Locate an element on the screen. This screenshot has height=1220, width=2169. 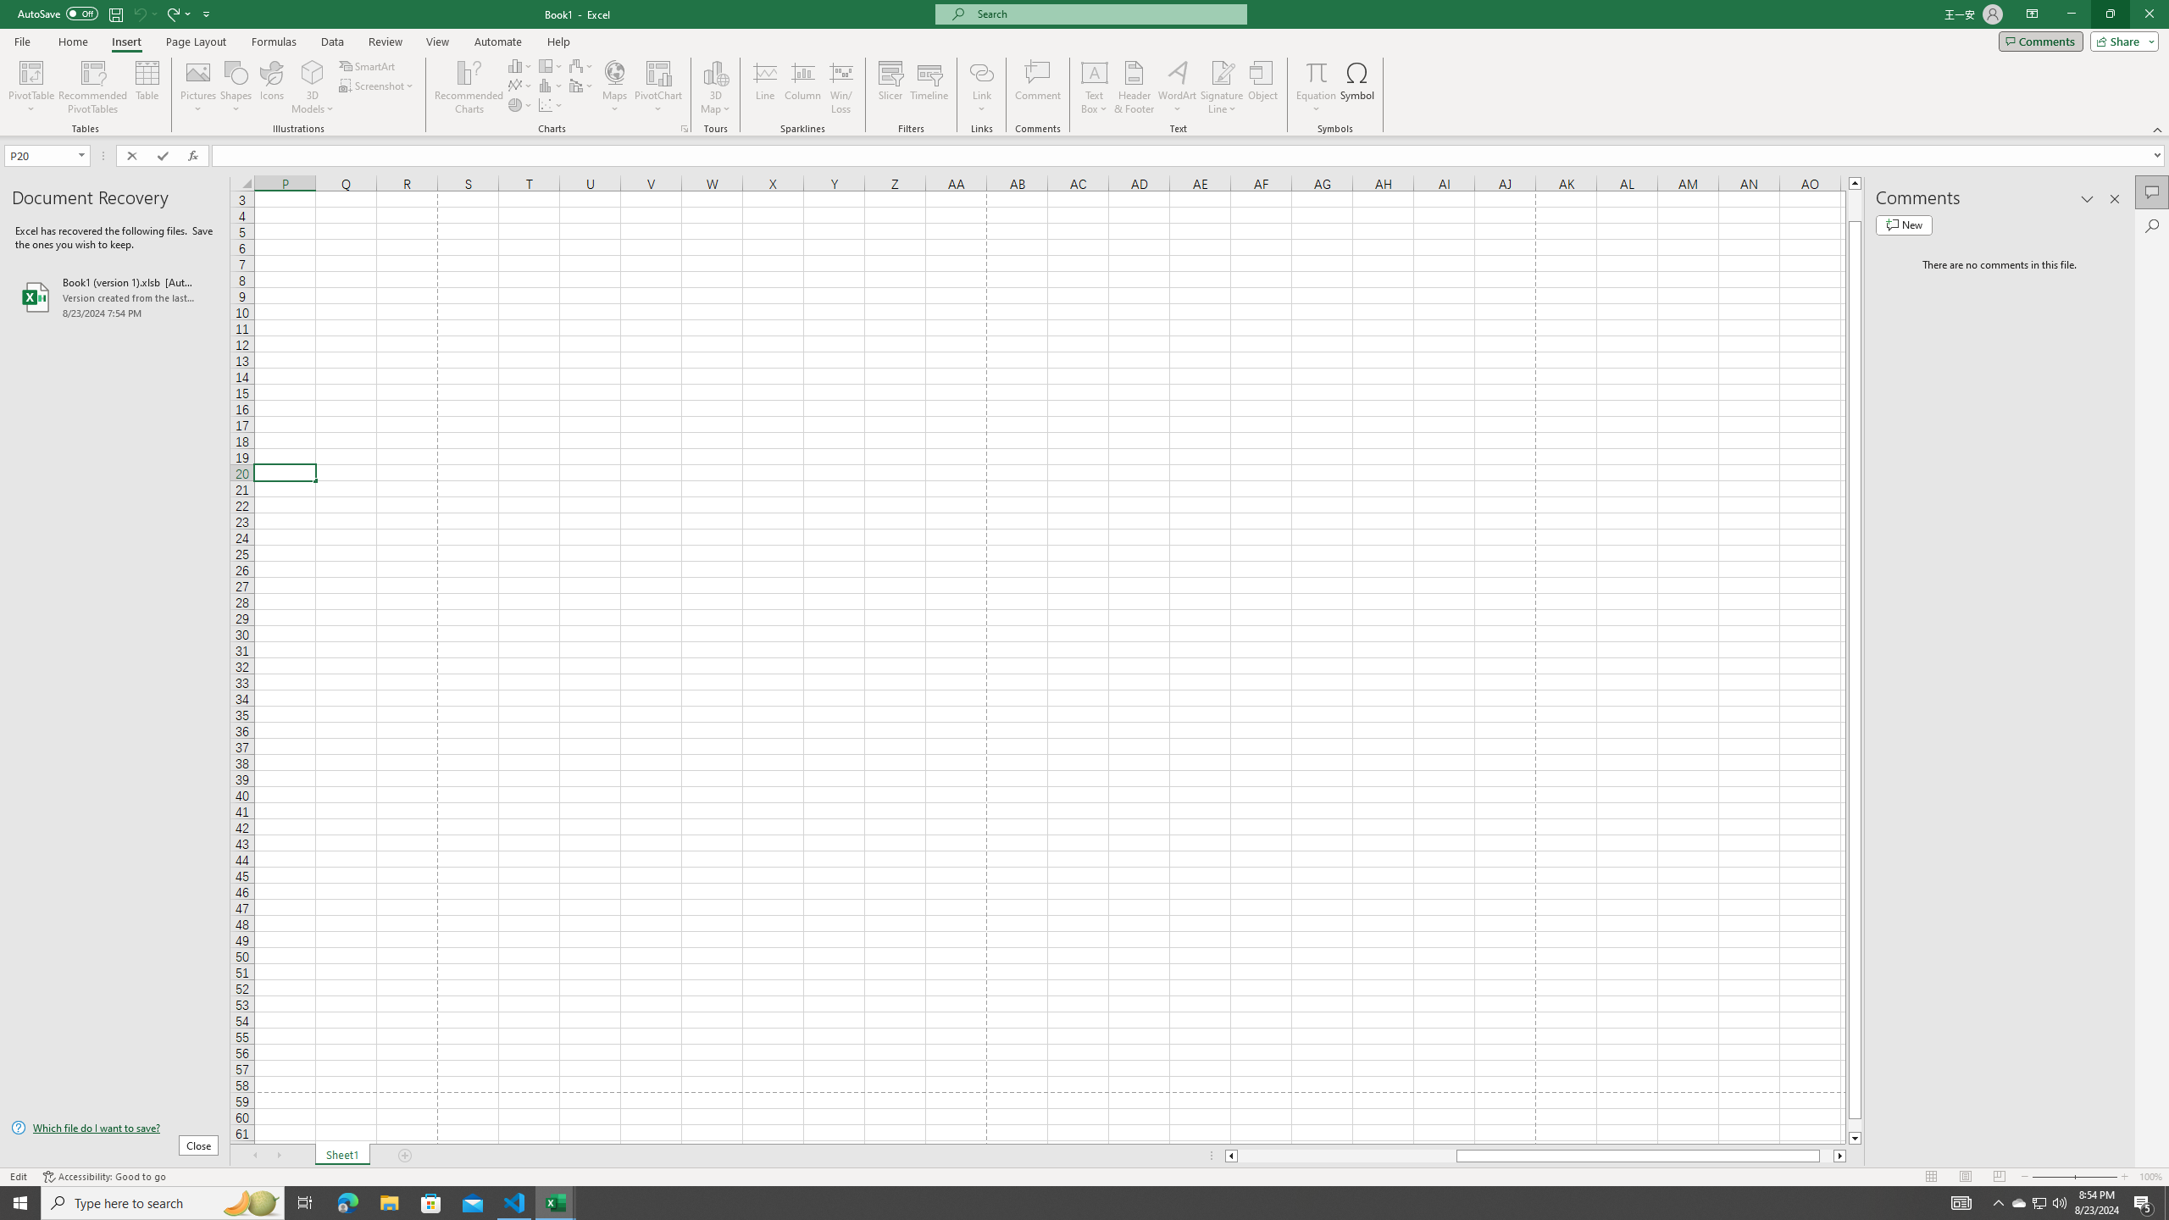
Icons is located at coordinates (272, 87).